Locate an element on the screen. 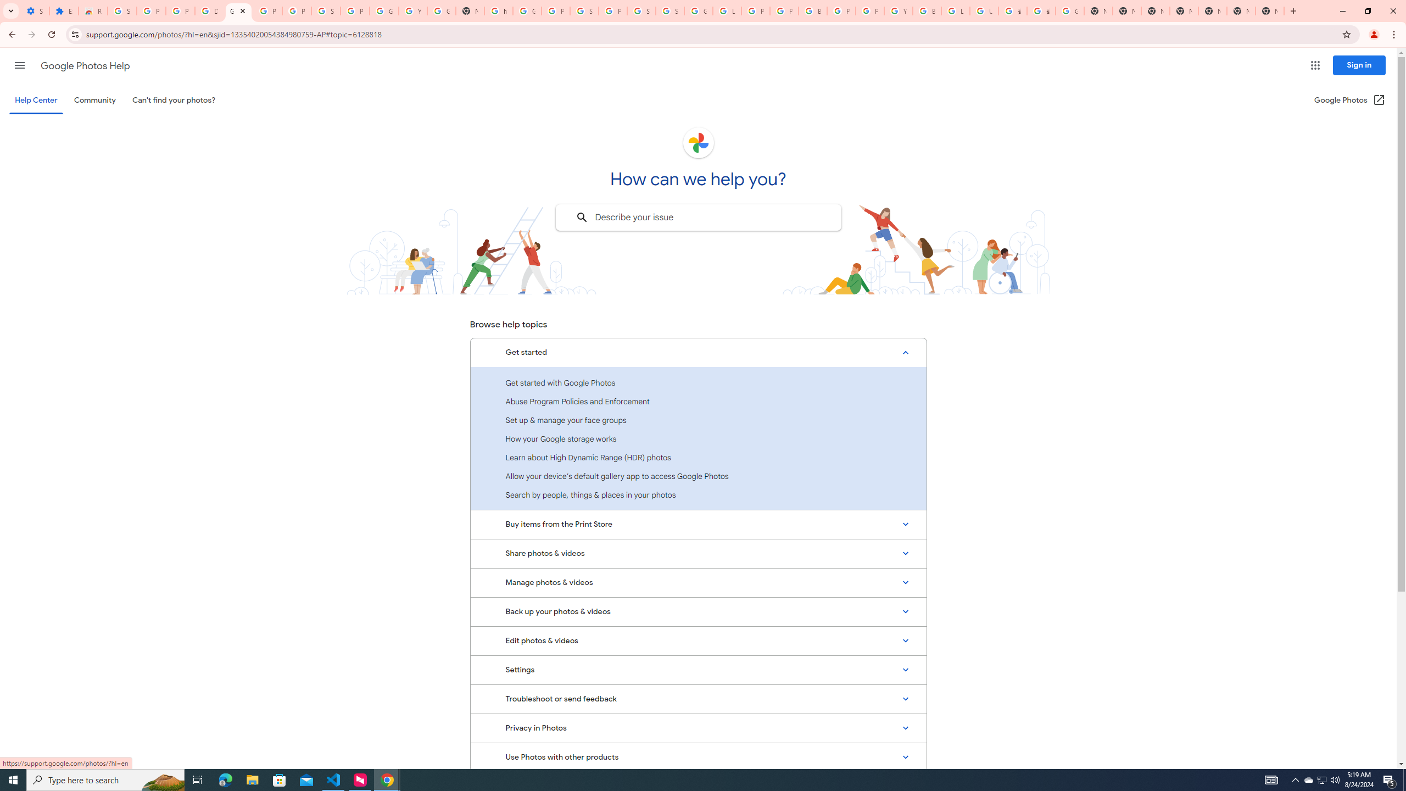 Image resolution: width=1406 pixels, height=791 pixels. Google Photos Help is located at coordinates (85, 66).